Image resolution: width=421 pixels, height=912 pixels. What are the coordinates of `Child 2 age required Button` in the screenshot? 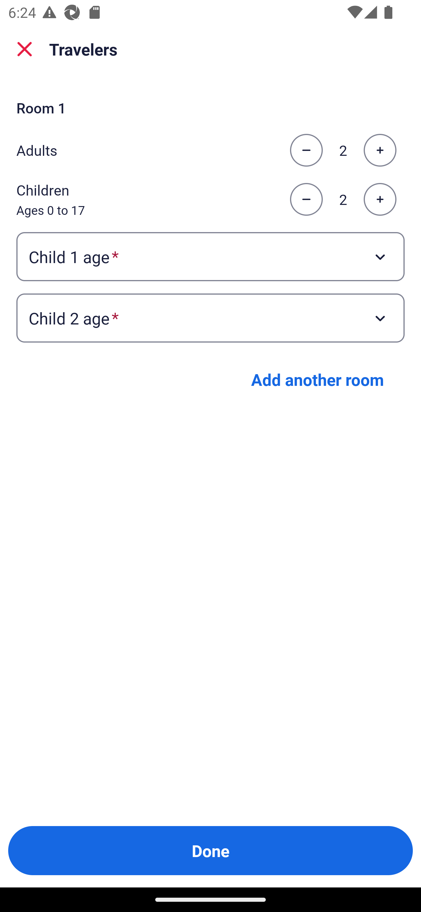 It's located at (210, 318).